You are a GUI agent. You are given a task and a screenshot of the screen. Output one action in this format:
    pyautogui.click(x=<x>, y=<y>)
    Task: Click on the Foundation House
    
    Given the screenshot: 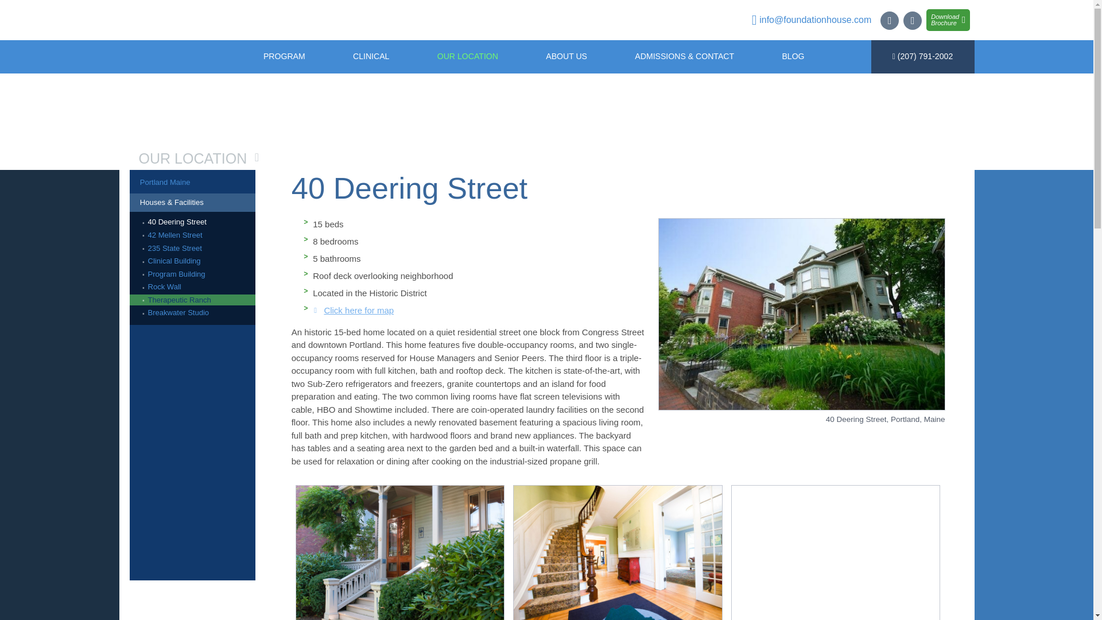 What is the action you would take?
    pyautogui.click(x=546, y=18)
    